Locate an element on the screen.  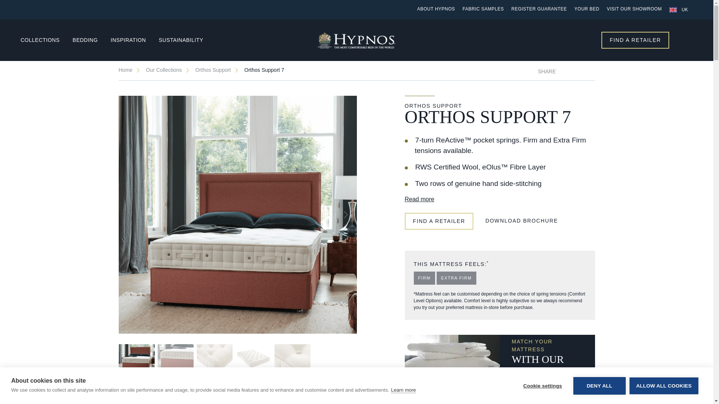
Next slide is located at coordinates (345, 215).